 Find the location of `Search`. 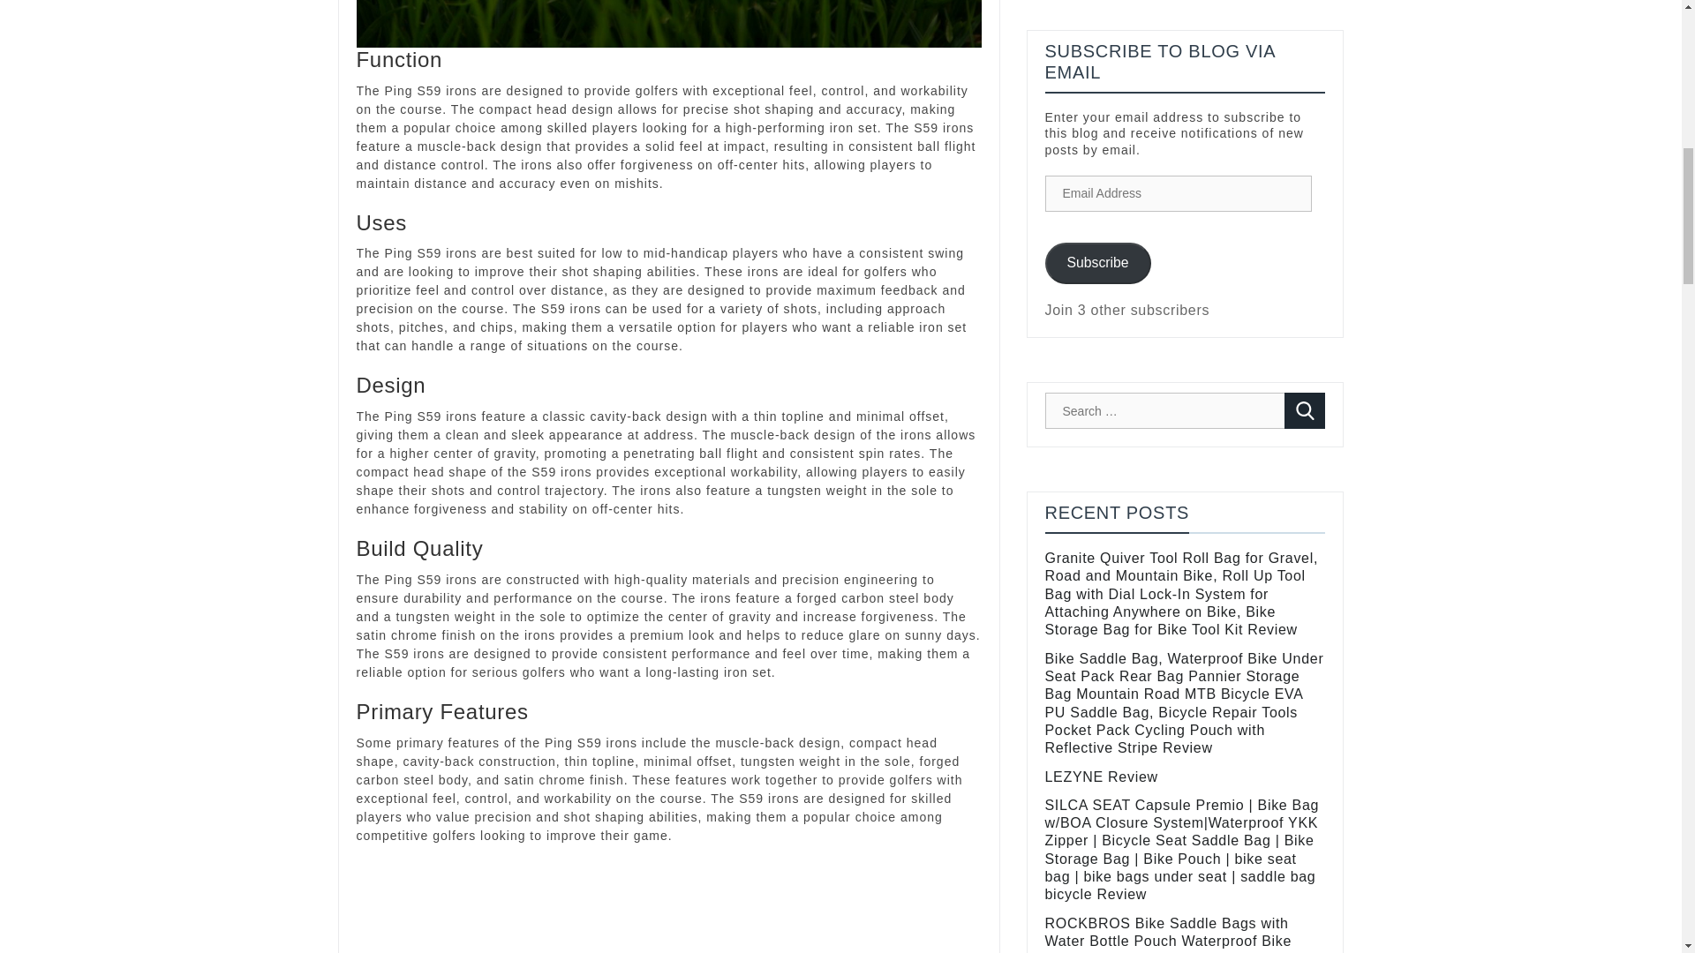

Search is located at coordinates (1305, 410).